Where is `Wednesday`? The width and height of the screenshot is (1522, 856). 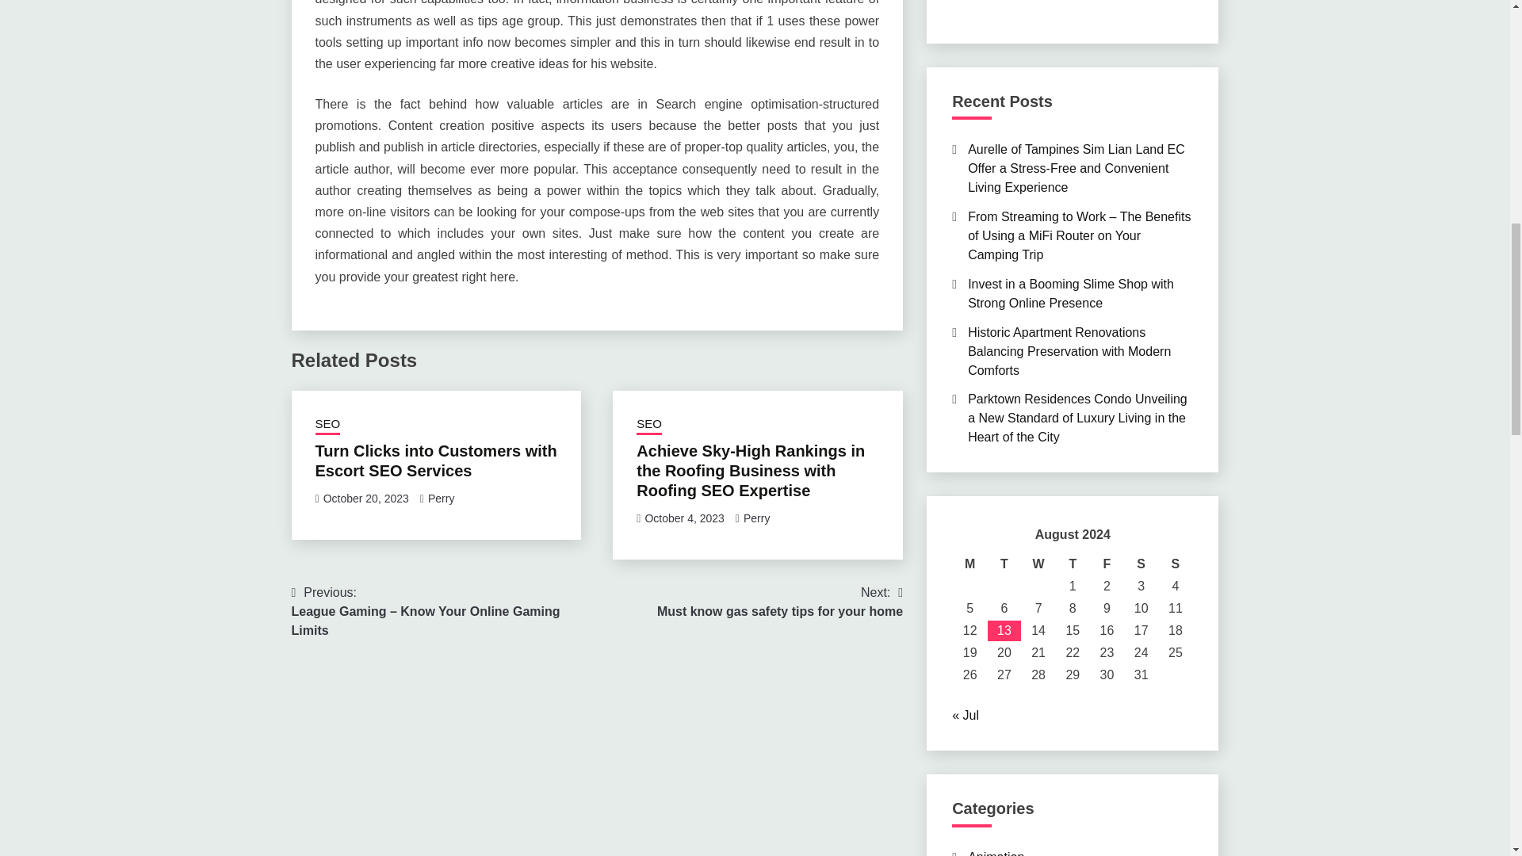 Wednesday is located at coordinates (780, 602).